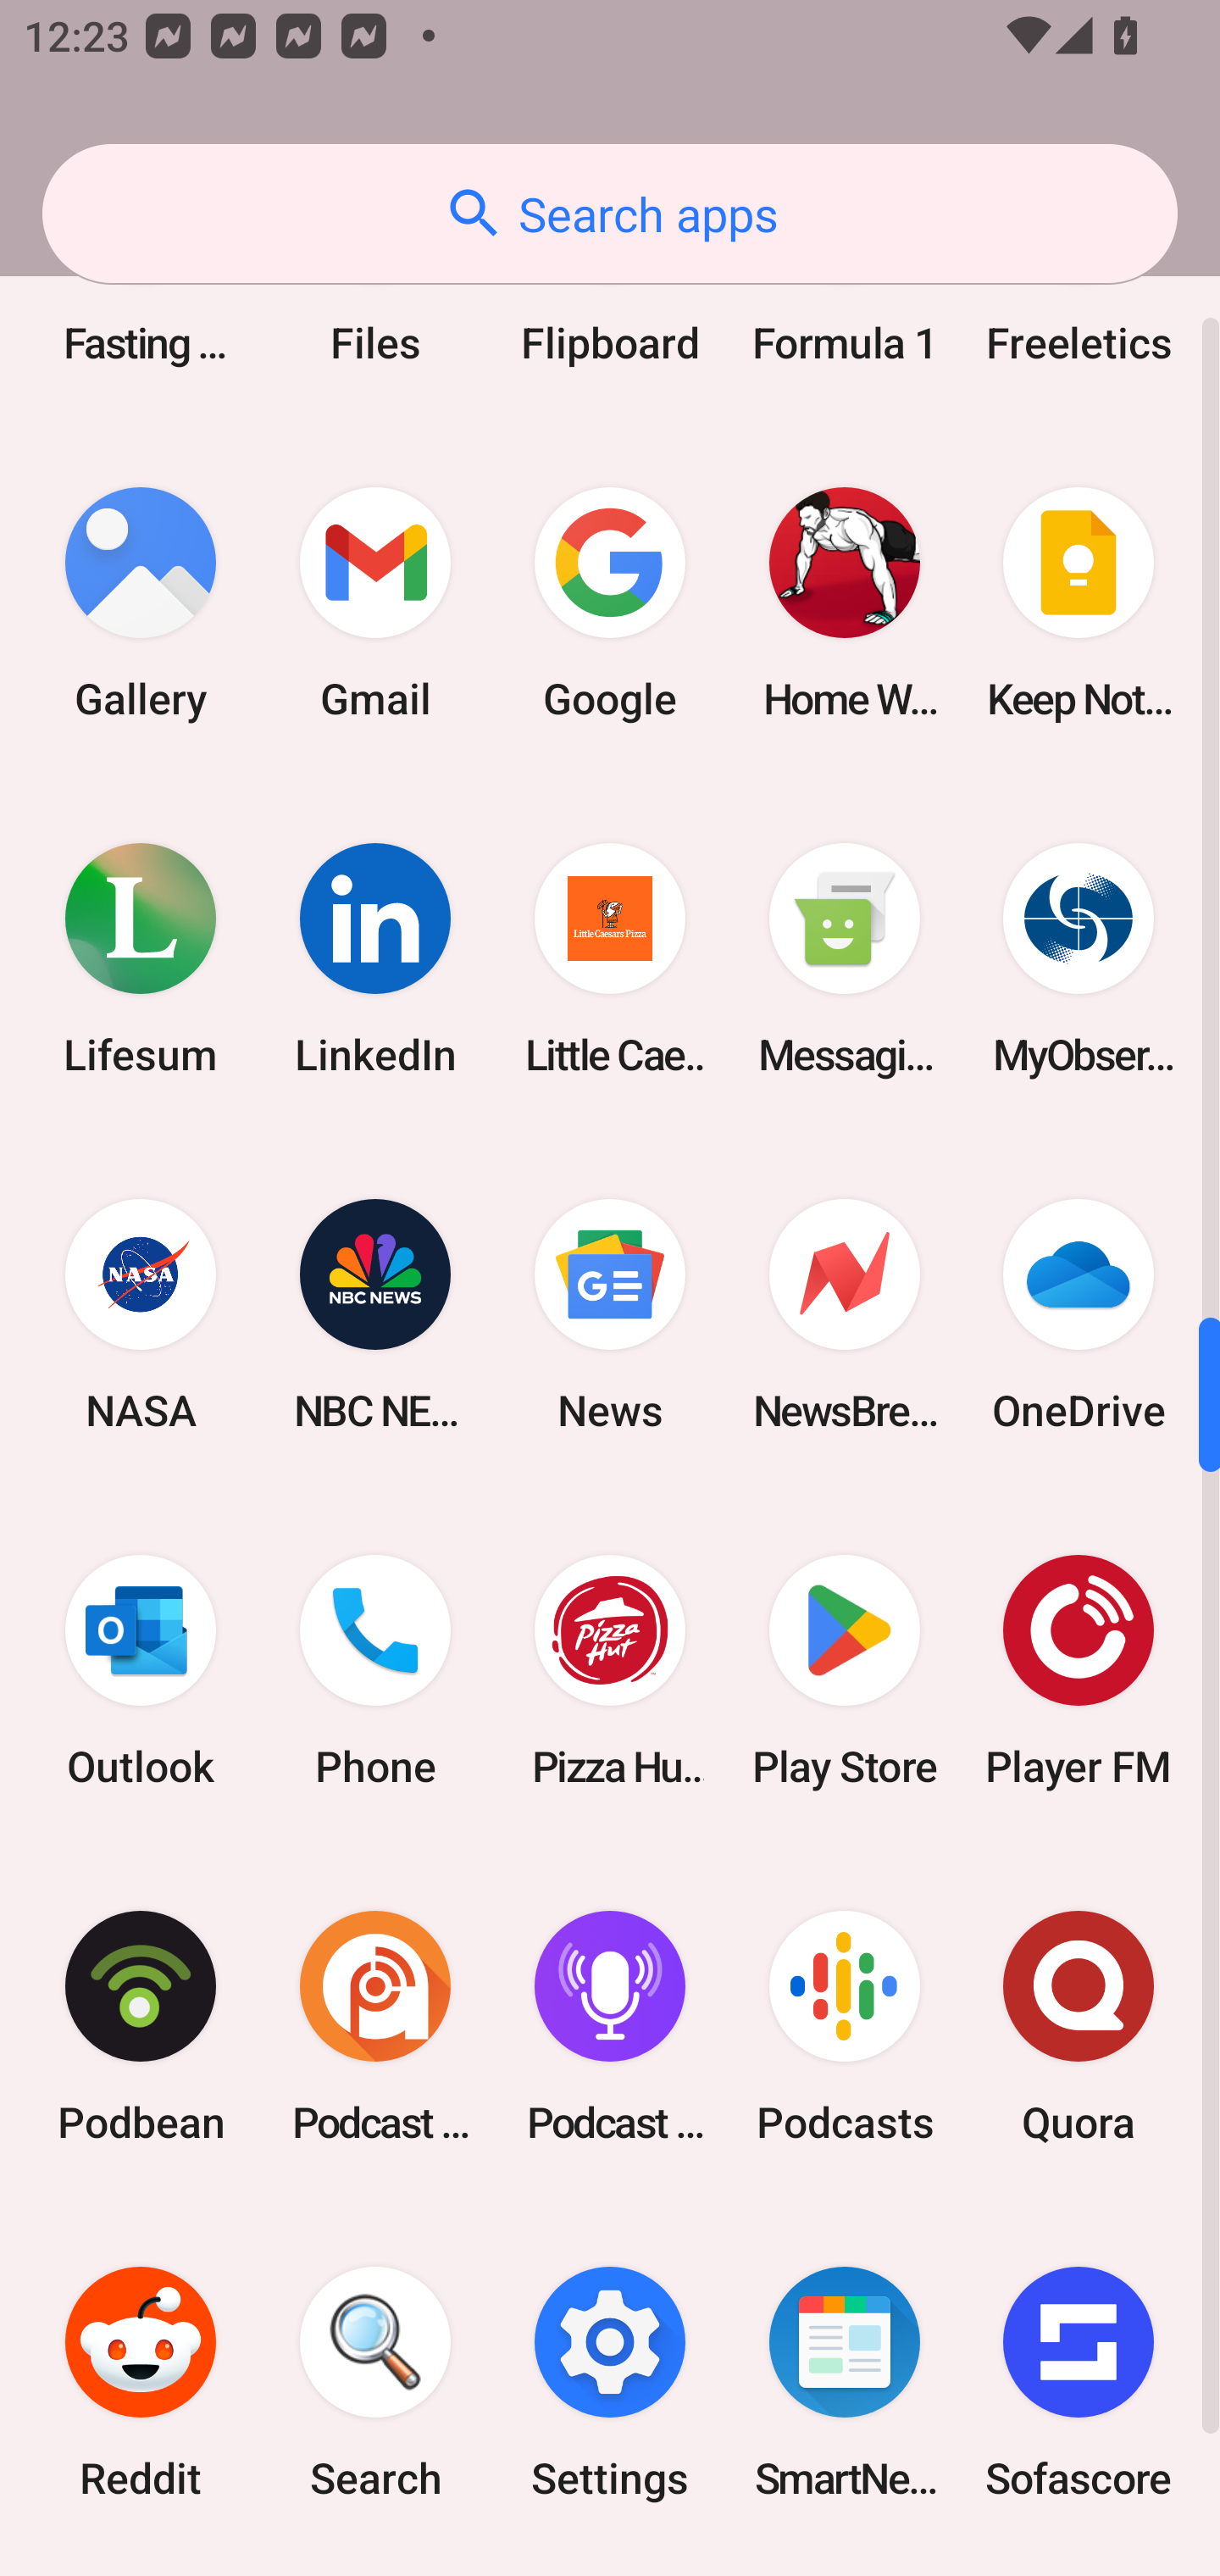 The height and width of the screenshot is (2576, 1220). I want to click on Pizza Hut HK & Macau, so click(610, 1671).